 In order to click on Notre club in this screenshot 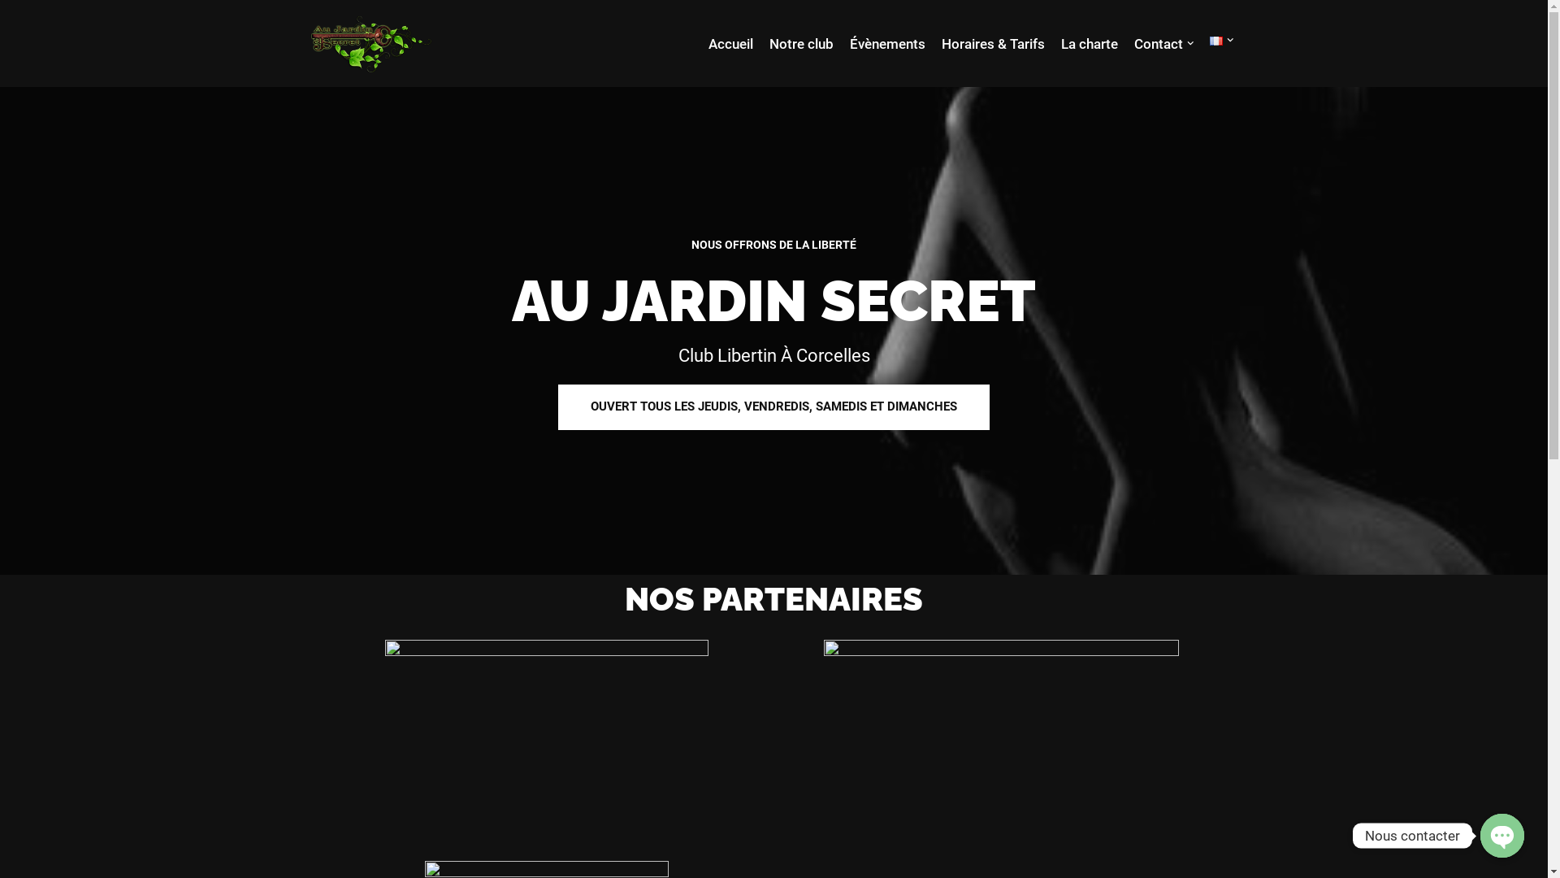, I will do `click(801, 44)`.